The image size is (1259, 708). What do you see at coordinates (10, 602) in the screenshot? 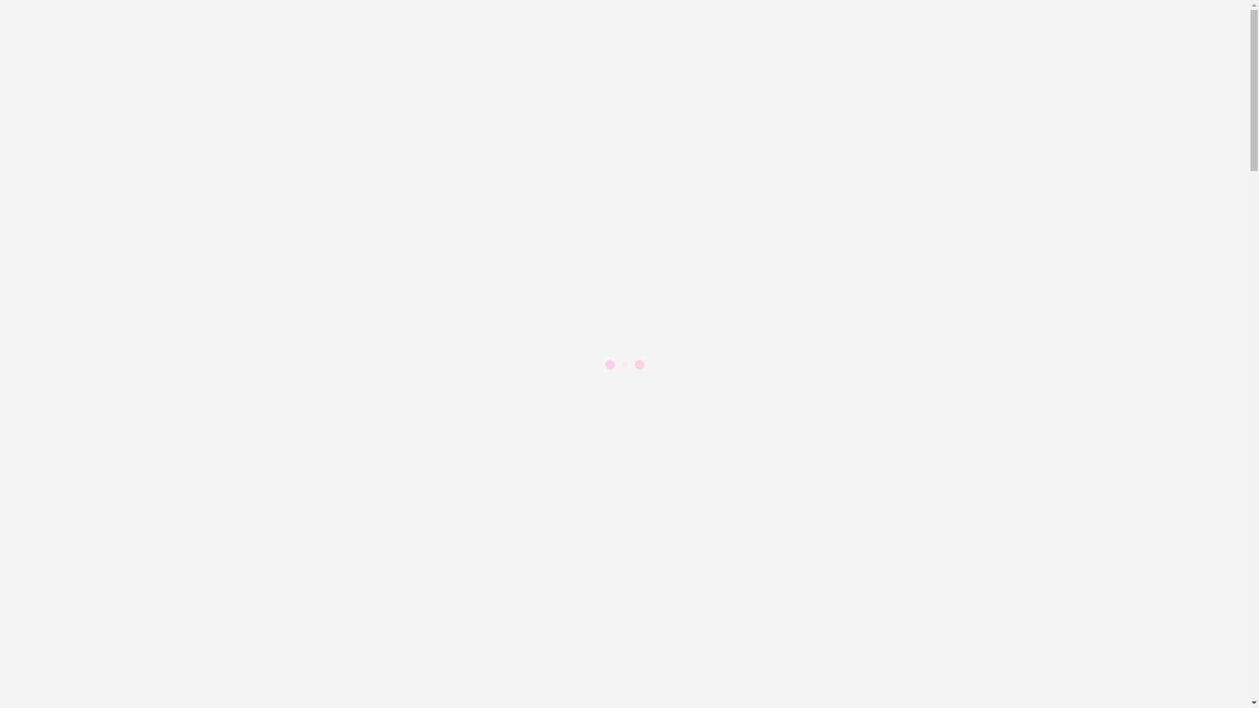
I see `Ouvrir la navigation mobile` at bounding box center [10, 602].